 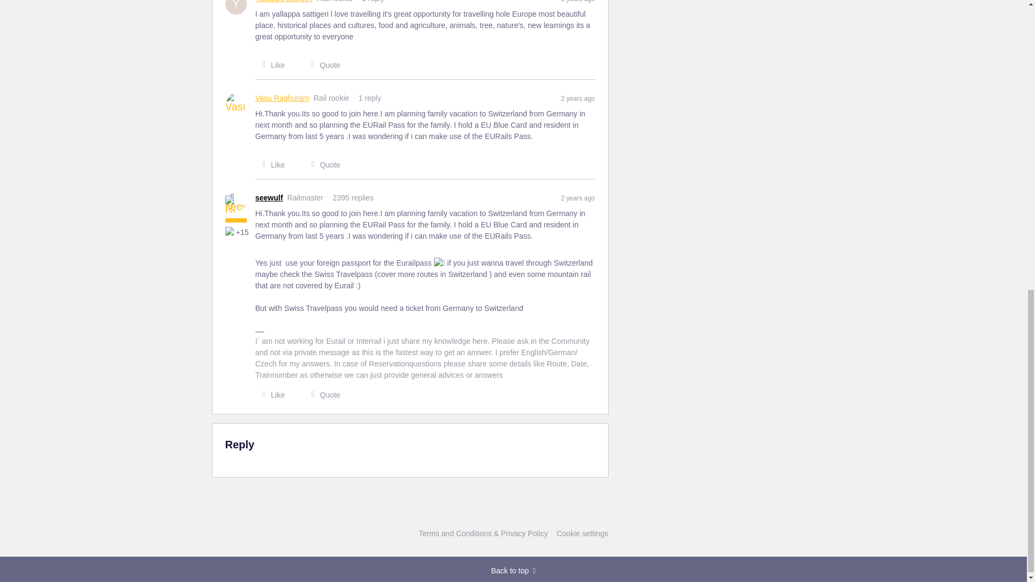 I want to click on Like, so click(x=271, y=65).